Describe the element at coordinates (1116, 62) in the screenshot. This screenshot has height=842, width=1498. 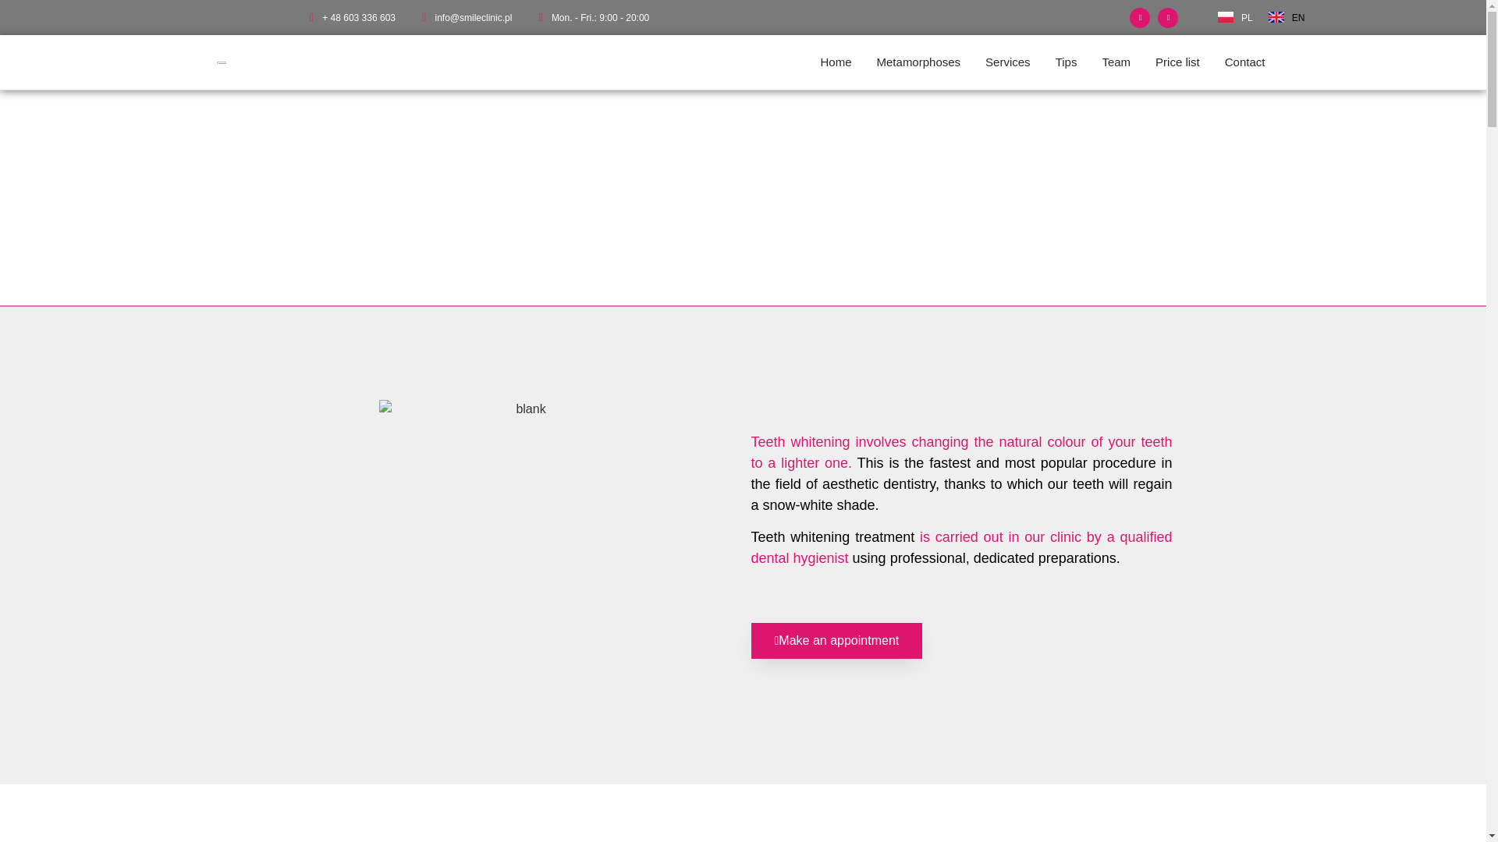
I see `Team` at that location.